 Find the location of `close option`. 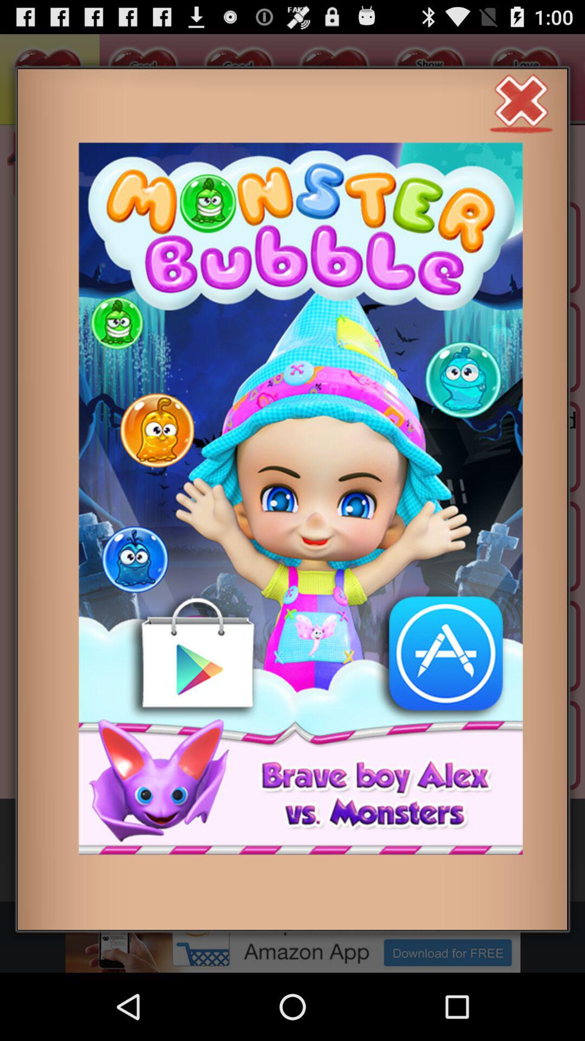

close option is located at coordinates (522, 102).